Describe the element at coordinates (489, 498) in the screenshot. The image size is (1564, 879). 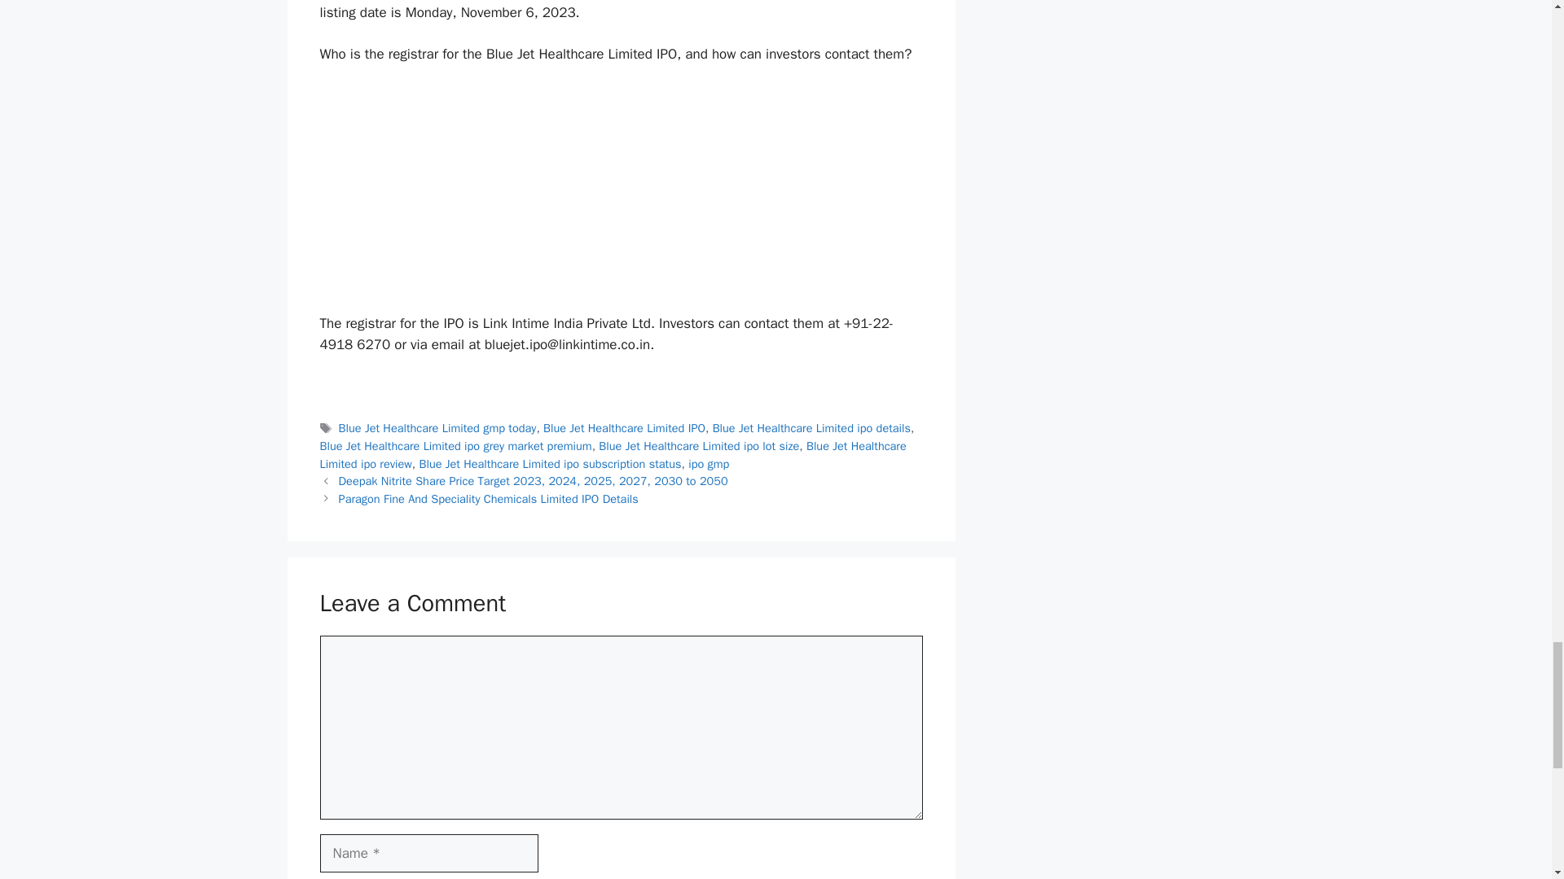
I see `Paragon Fine And Speciality Chemicals Limited IPO Details` at that location.